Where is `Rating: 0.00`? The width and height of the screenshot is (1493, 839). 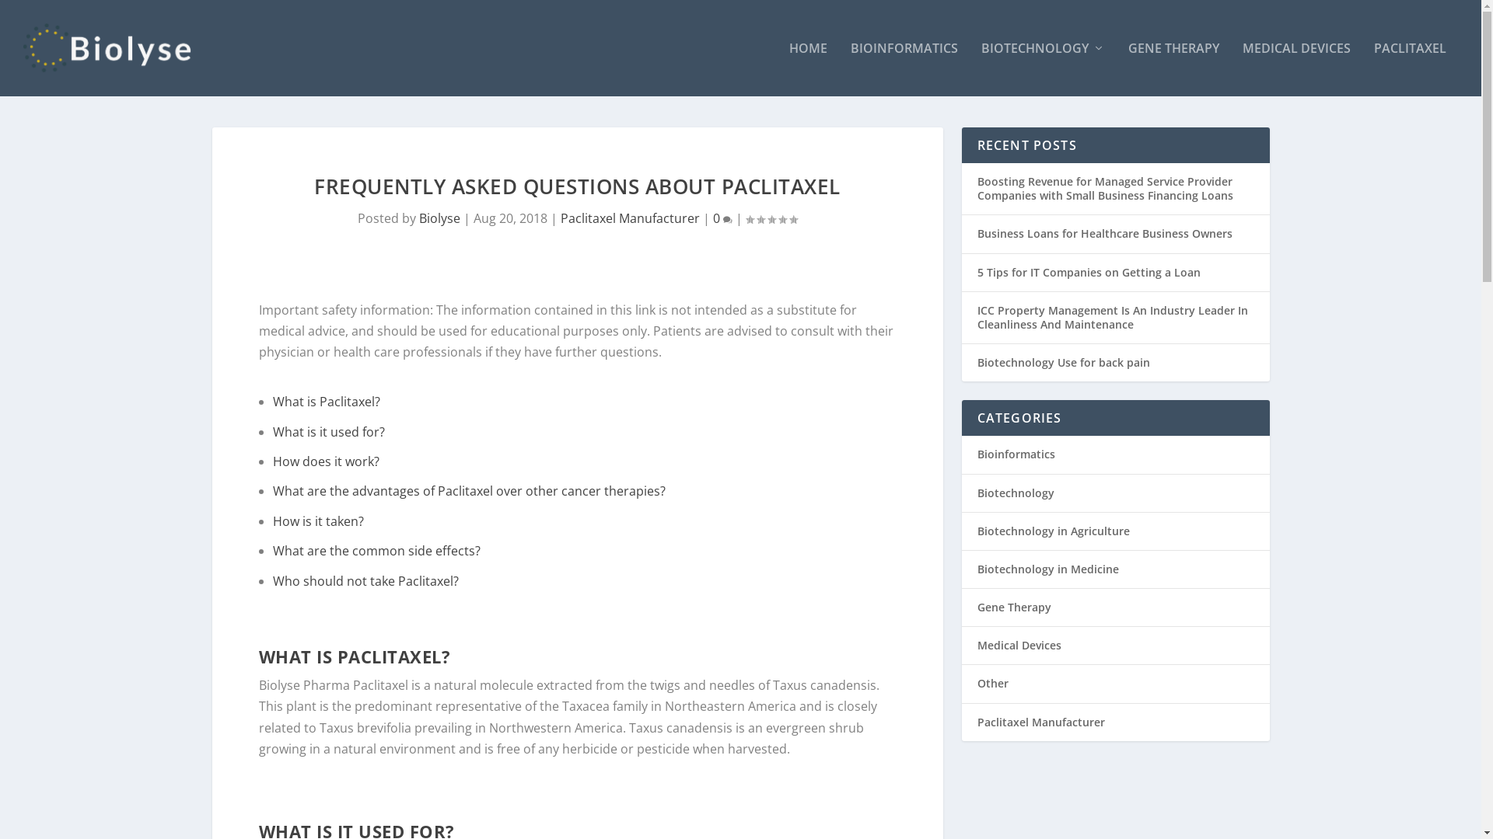 Rating: 0.00 is located at coordinates (771, 219).